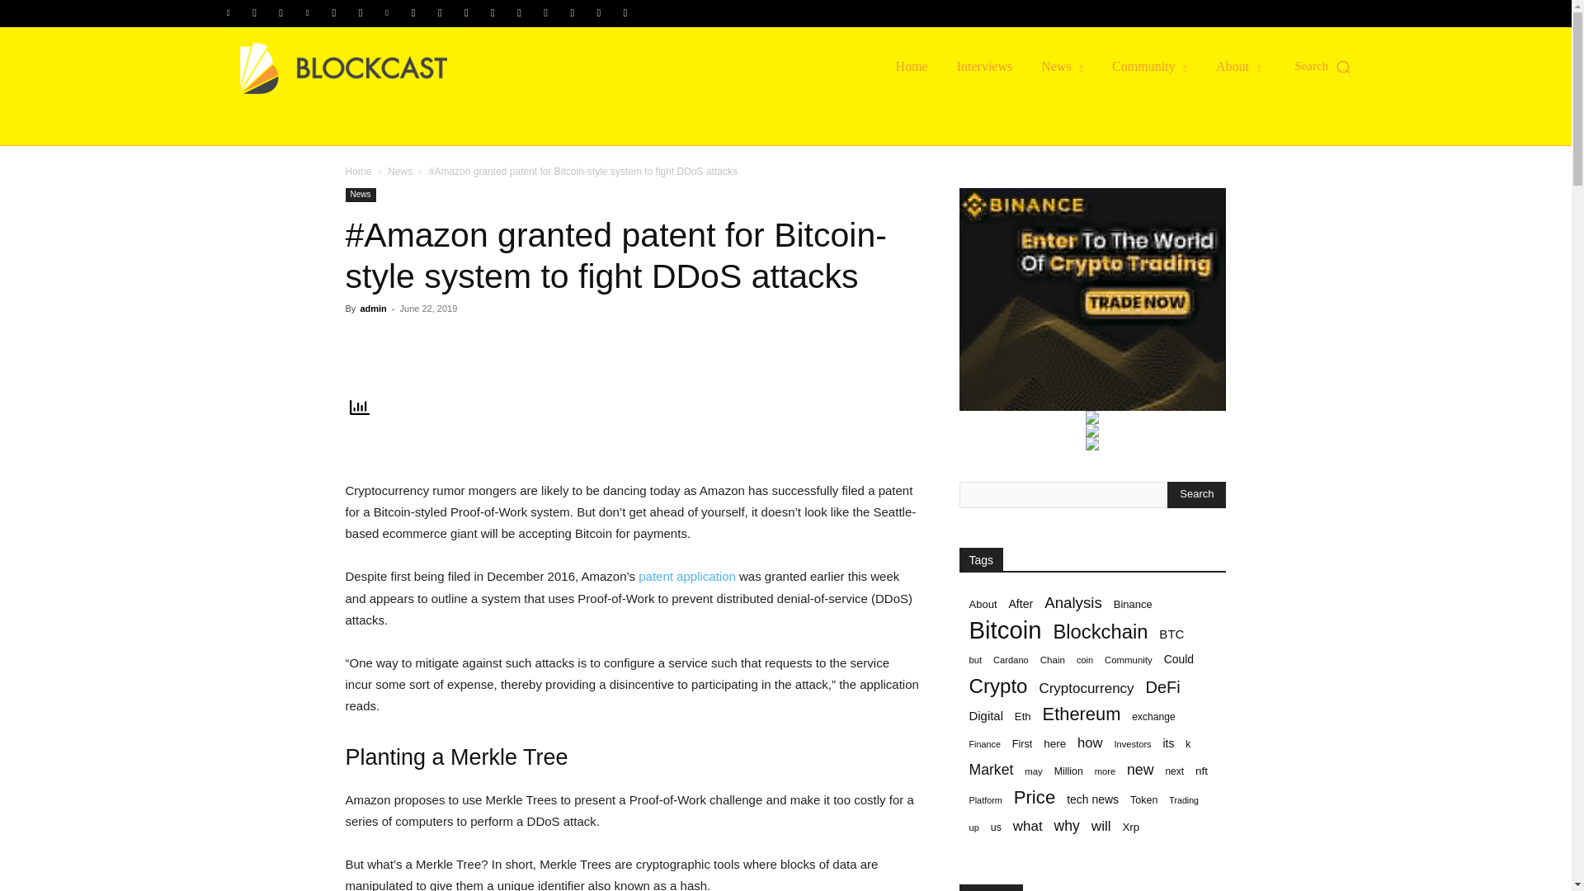 This screenshot has height=891, width=1584. I want to click on Twitter, so click(520, 13).